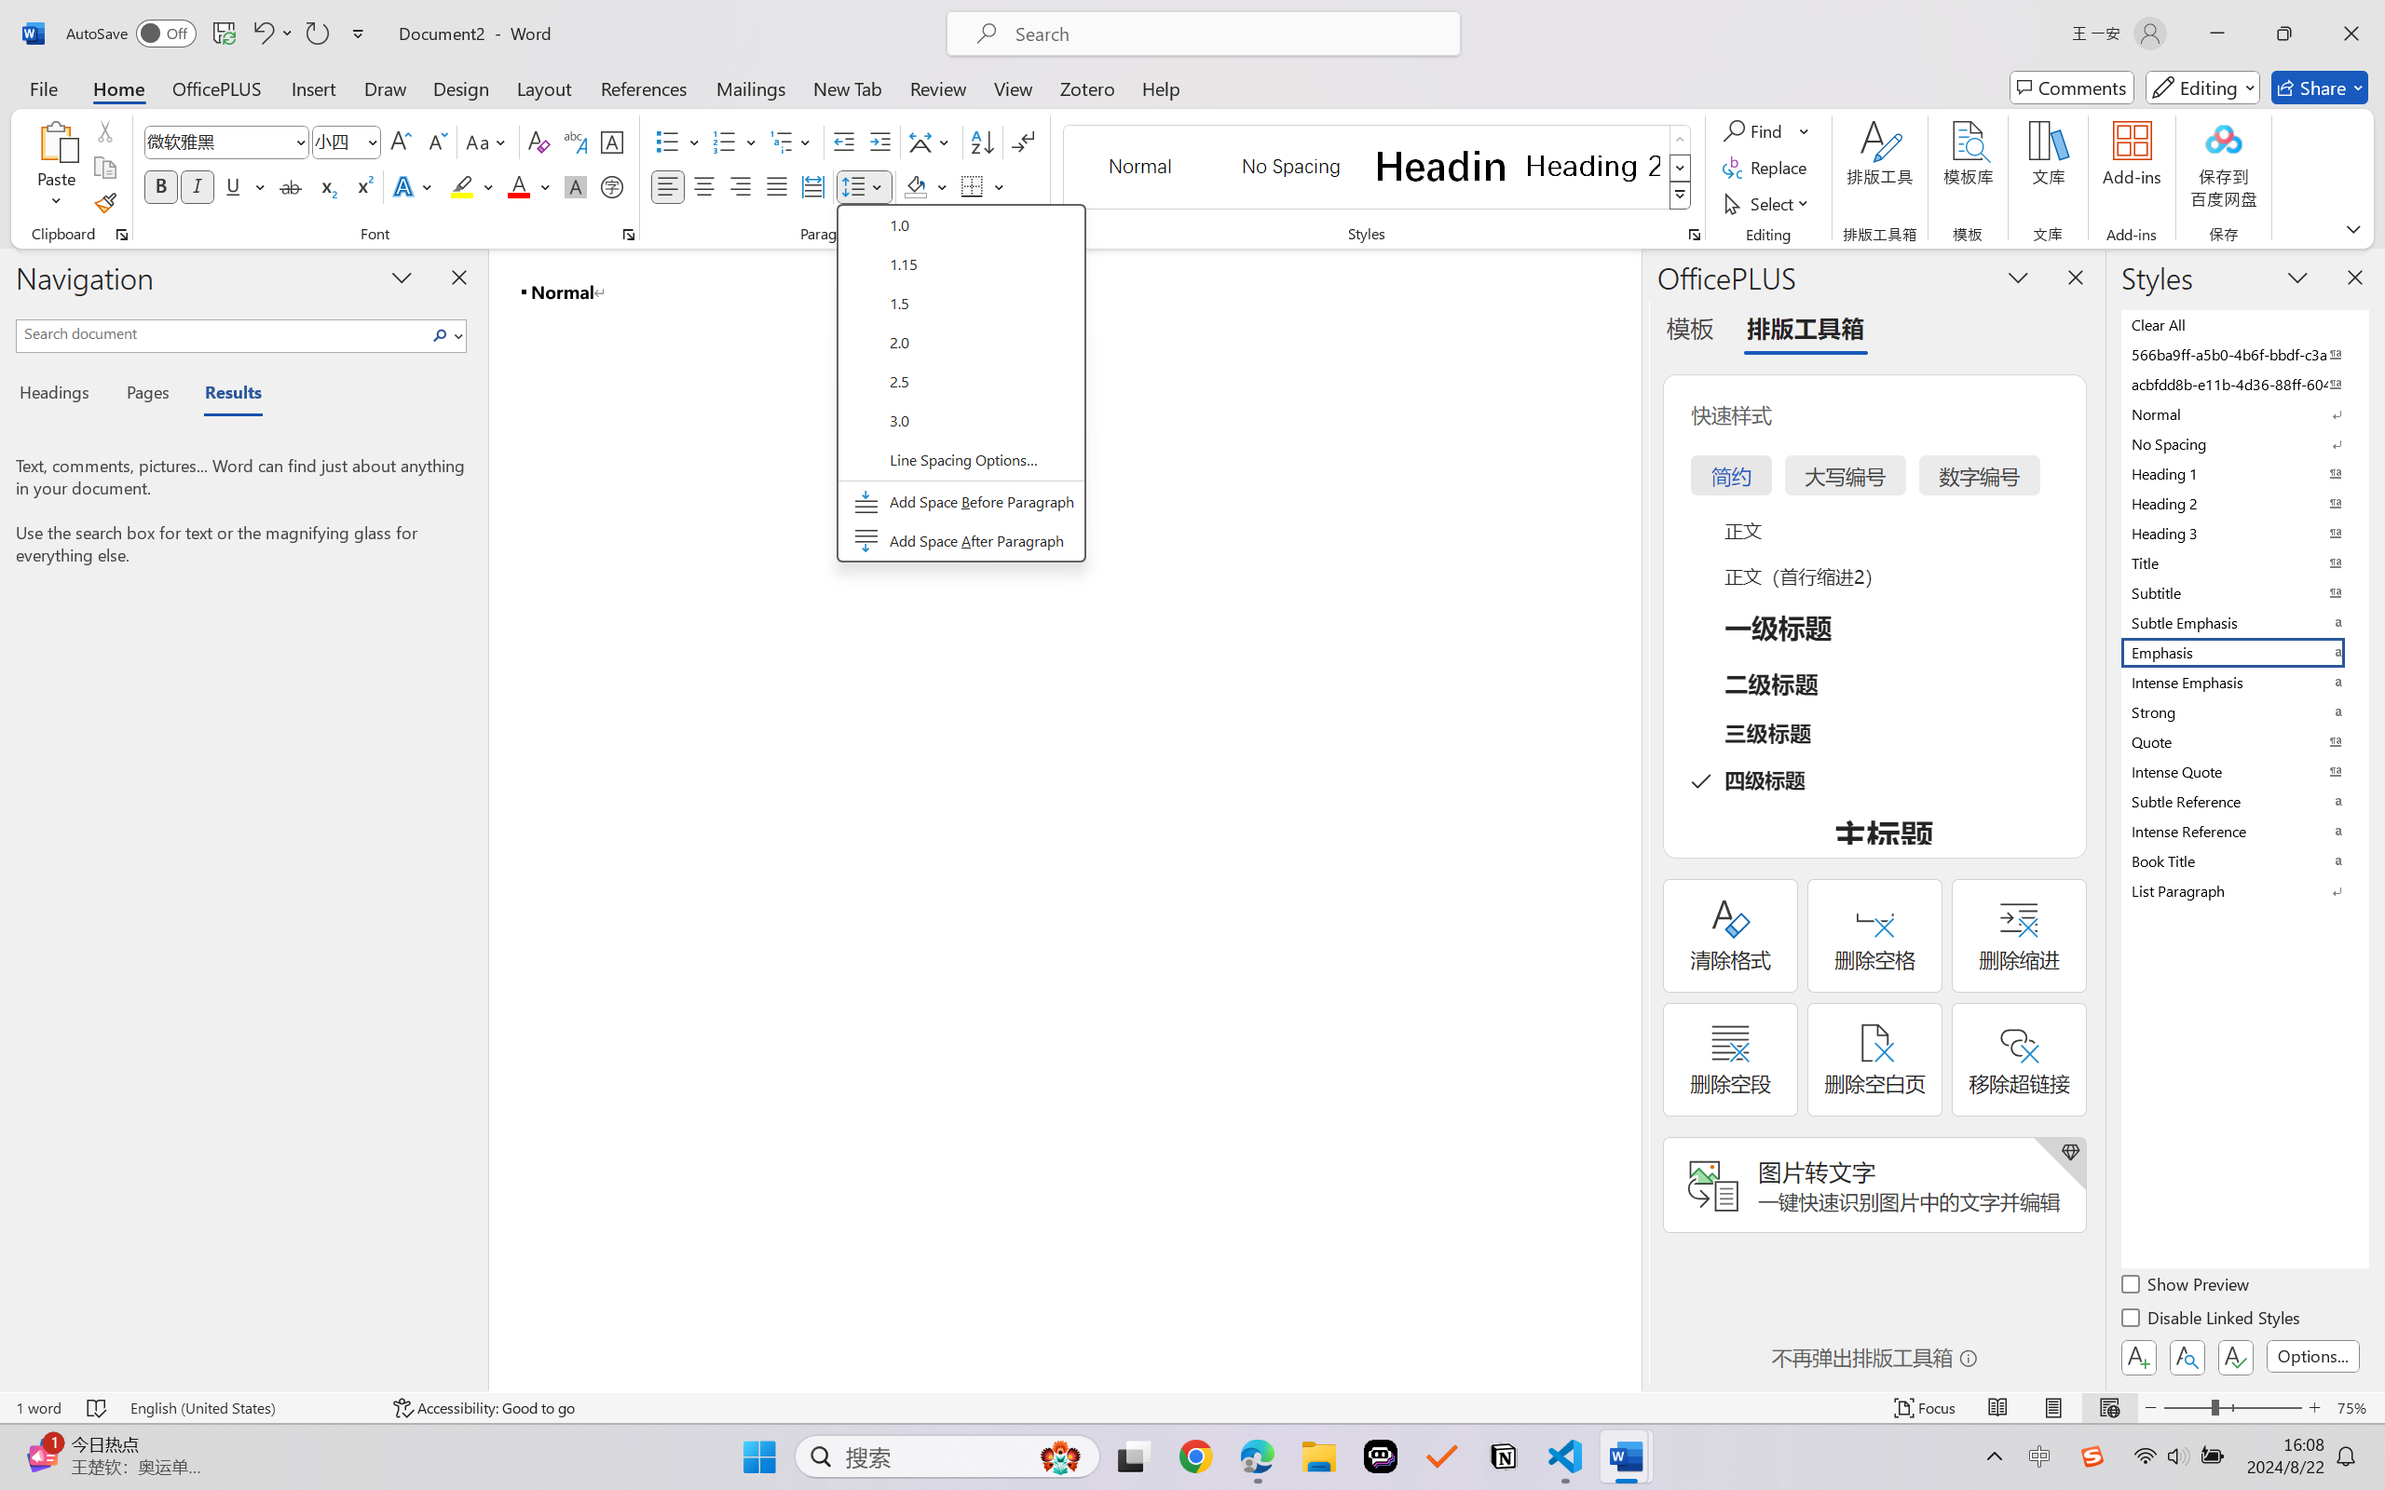  Describe the element at coordinates (224, 34) in the screenshot. I see `Save` at that location.